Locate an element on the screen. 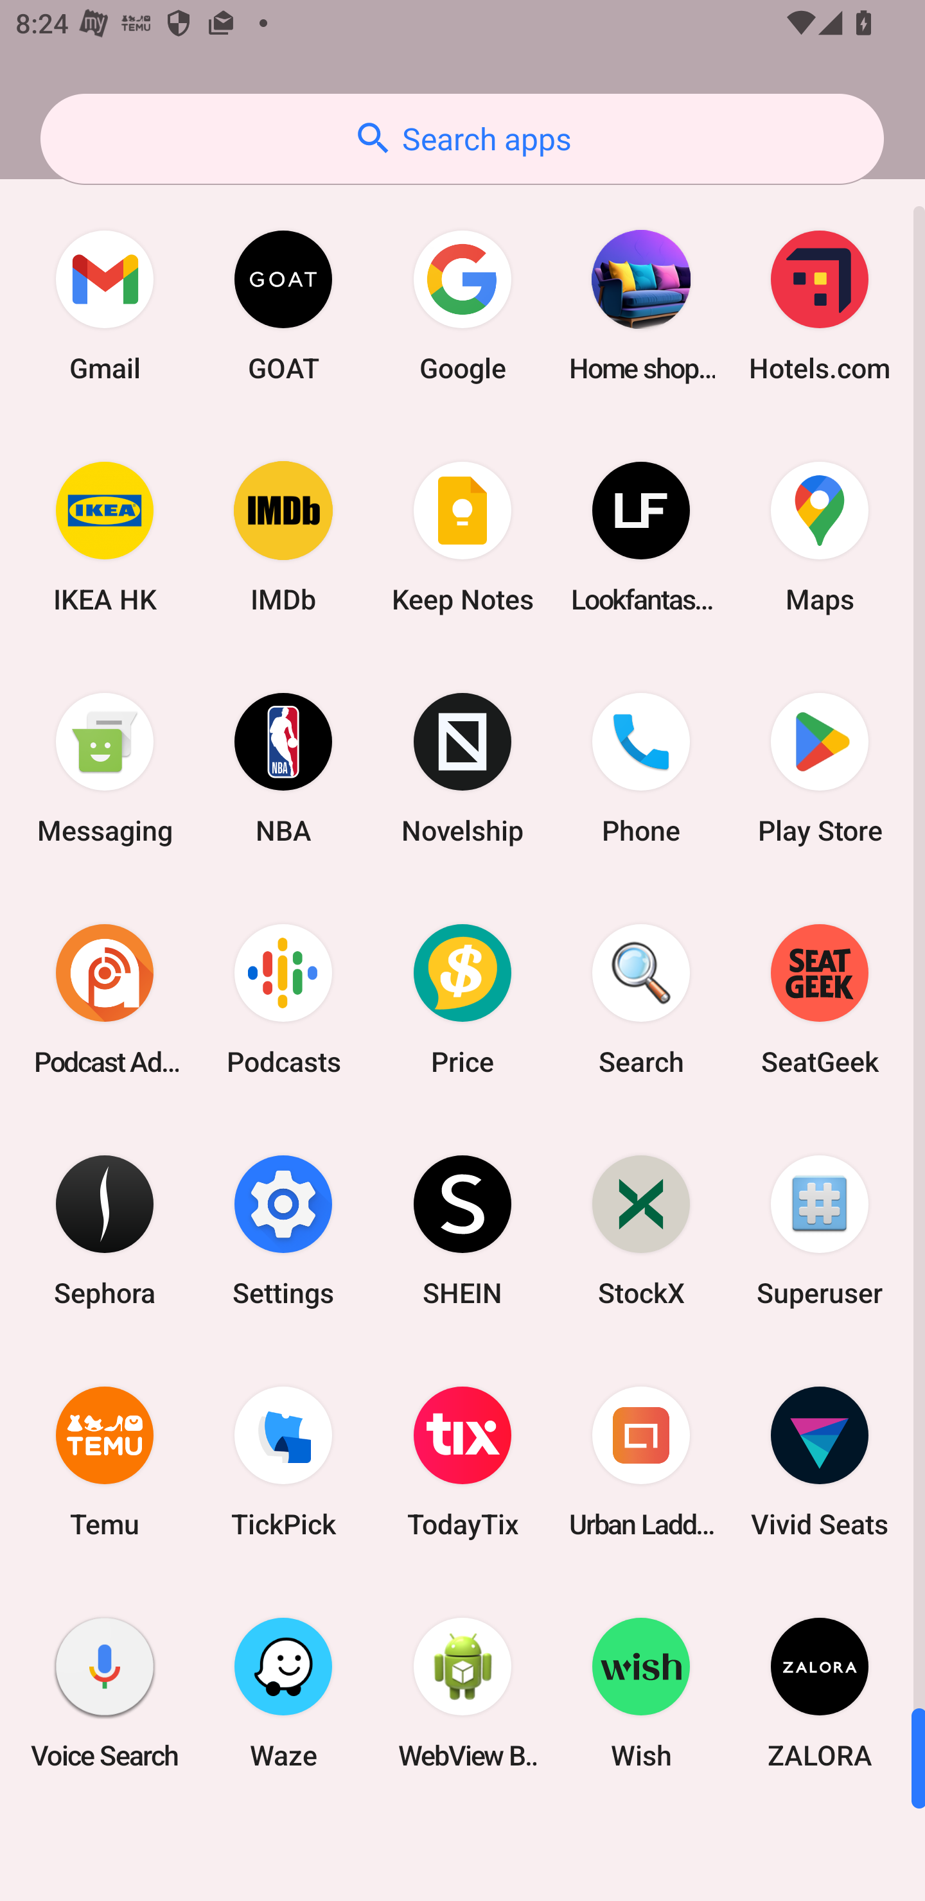 This screenshot has width=925, height=1901. Keep Notes is located at coordinates (463, 537).